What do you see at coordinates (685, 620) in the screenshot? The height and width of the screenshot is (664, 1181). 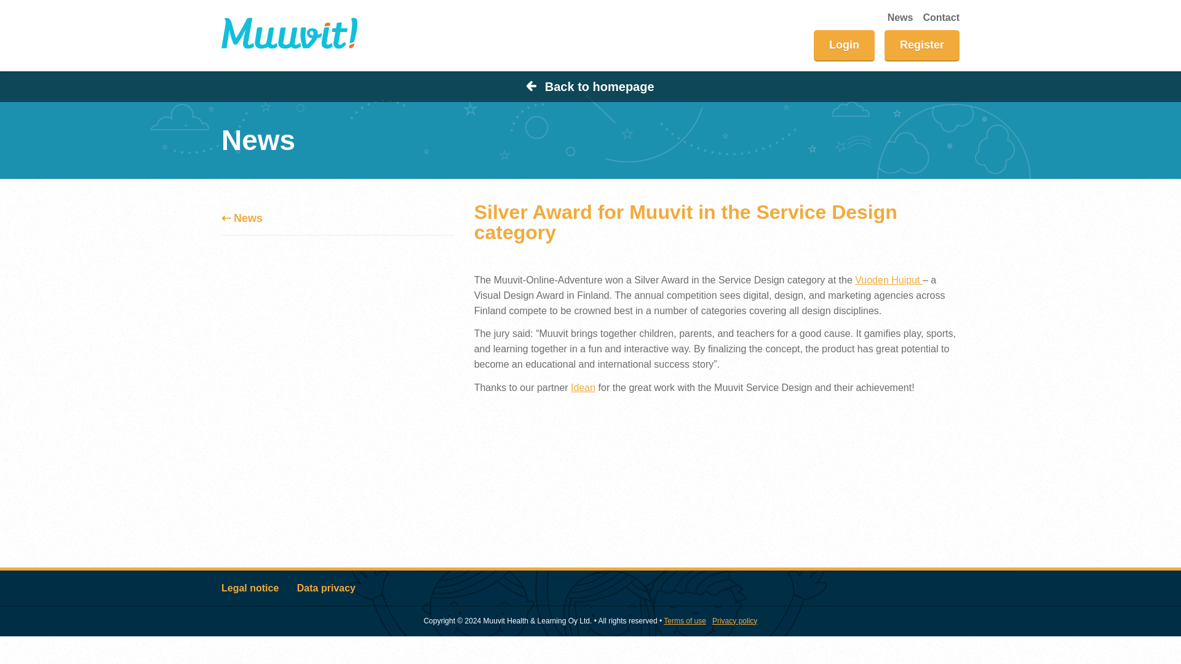 I see `Terms of use` at bounding box center [685, 620].